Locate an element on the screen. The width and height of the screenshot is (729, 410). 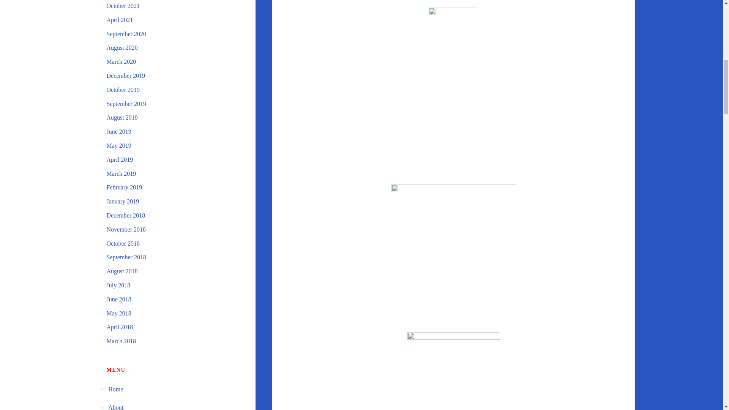
April 2019 is located at coordinates (119, 159).